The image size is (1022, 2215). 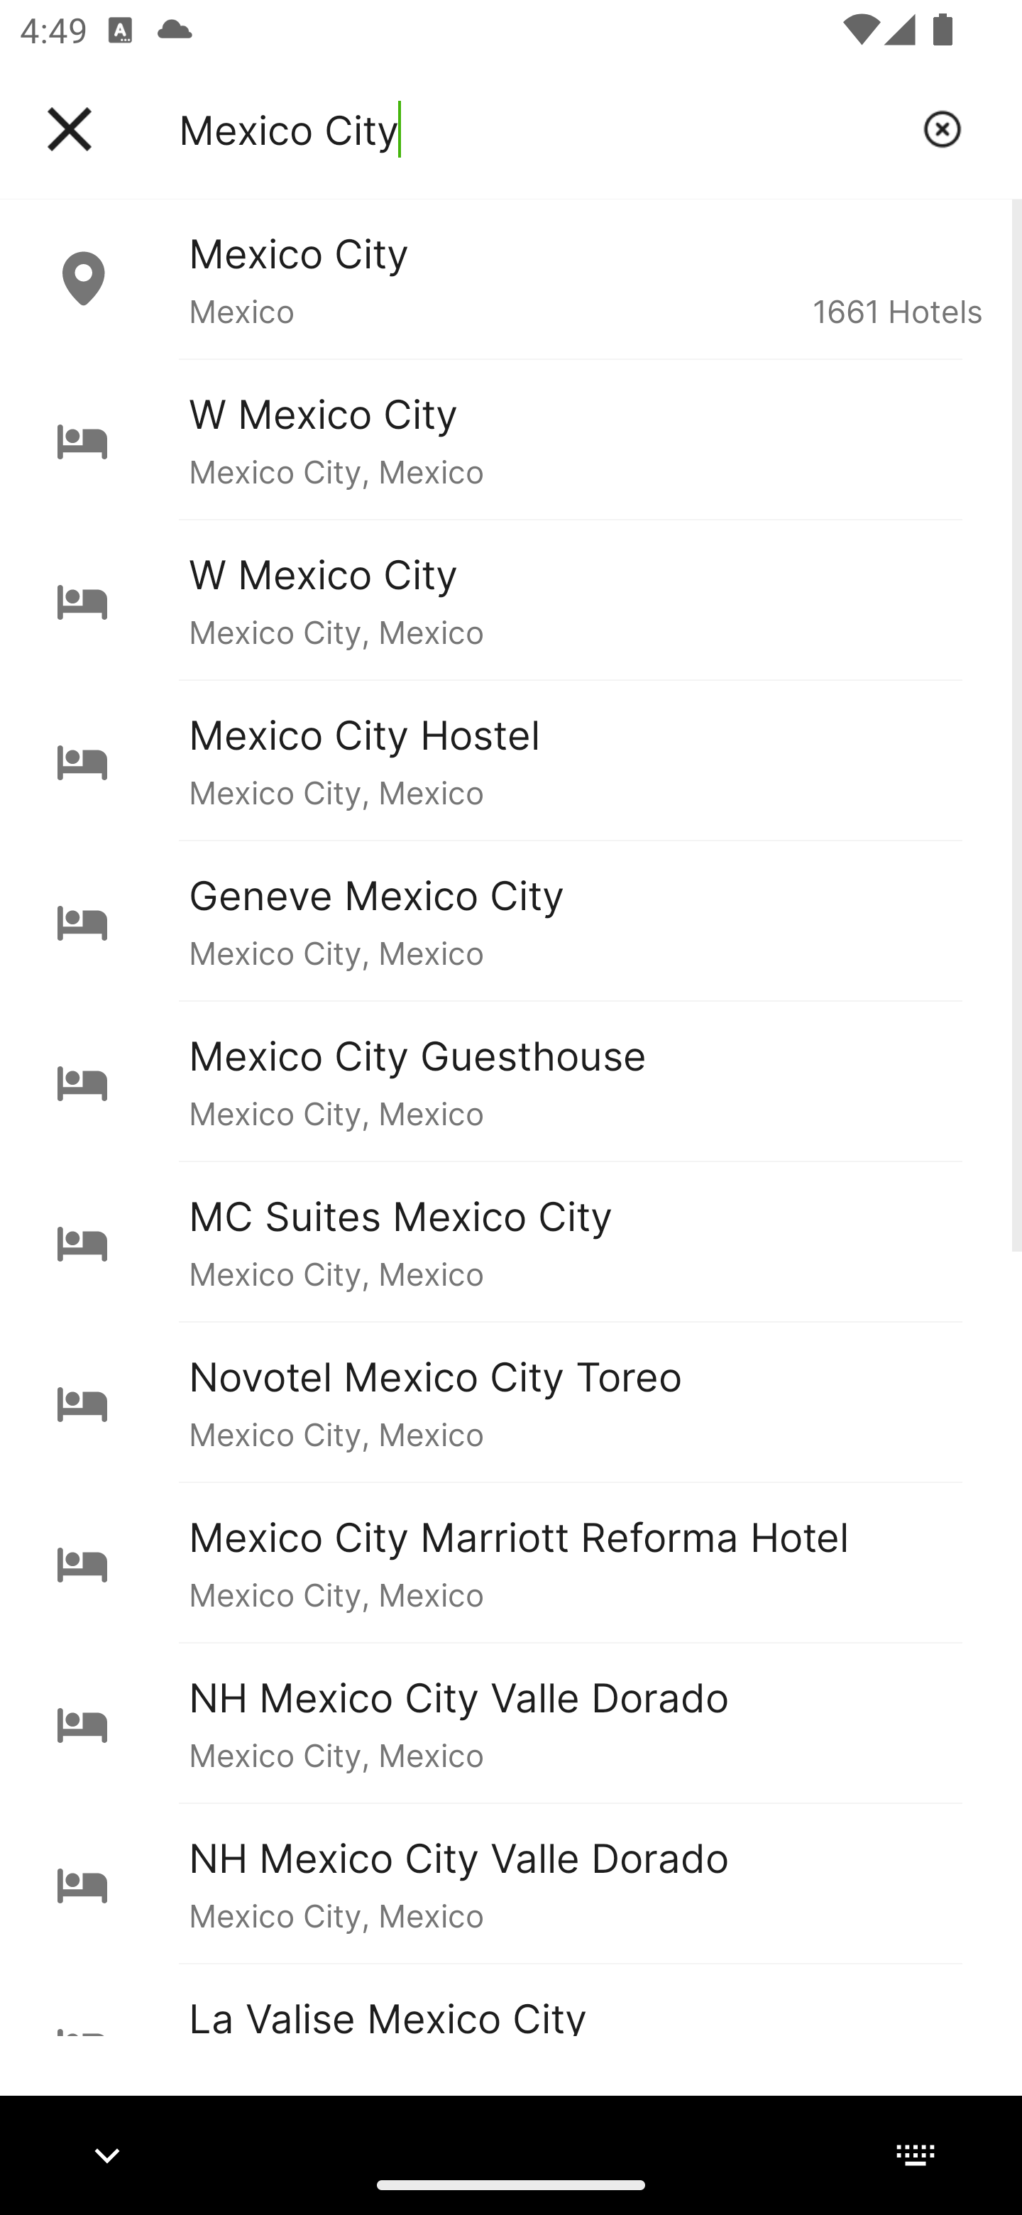 What do you see at coordinates (511, 439) in the screenshot?
I see `W Mexico City Mexico City, Mexico` at bounding box center [511, 439].